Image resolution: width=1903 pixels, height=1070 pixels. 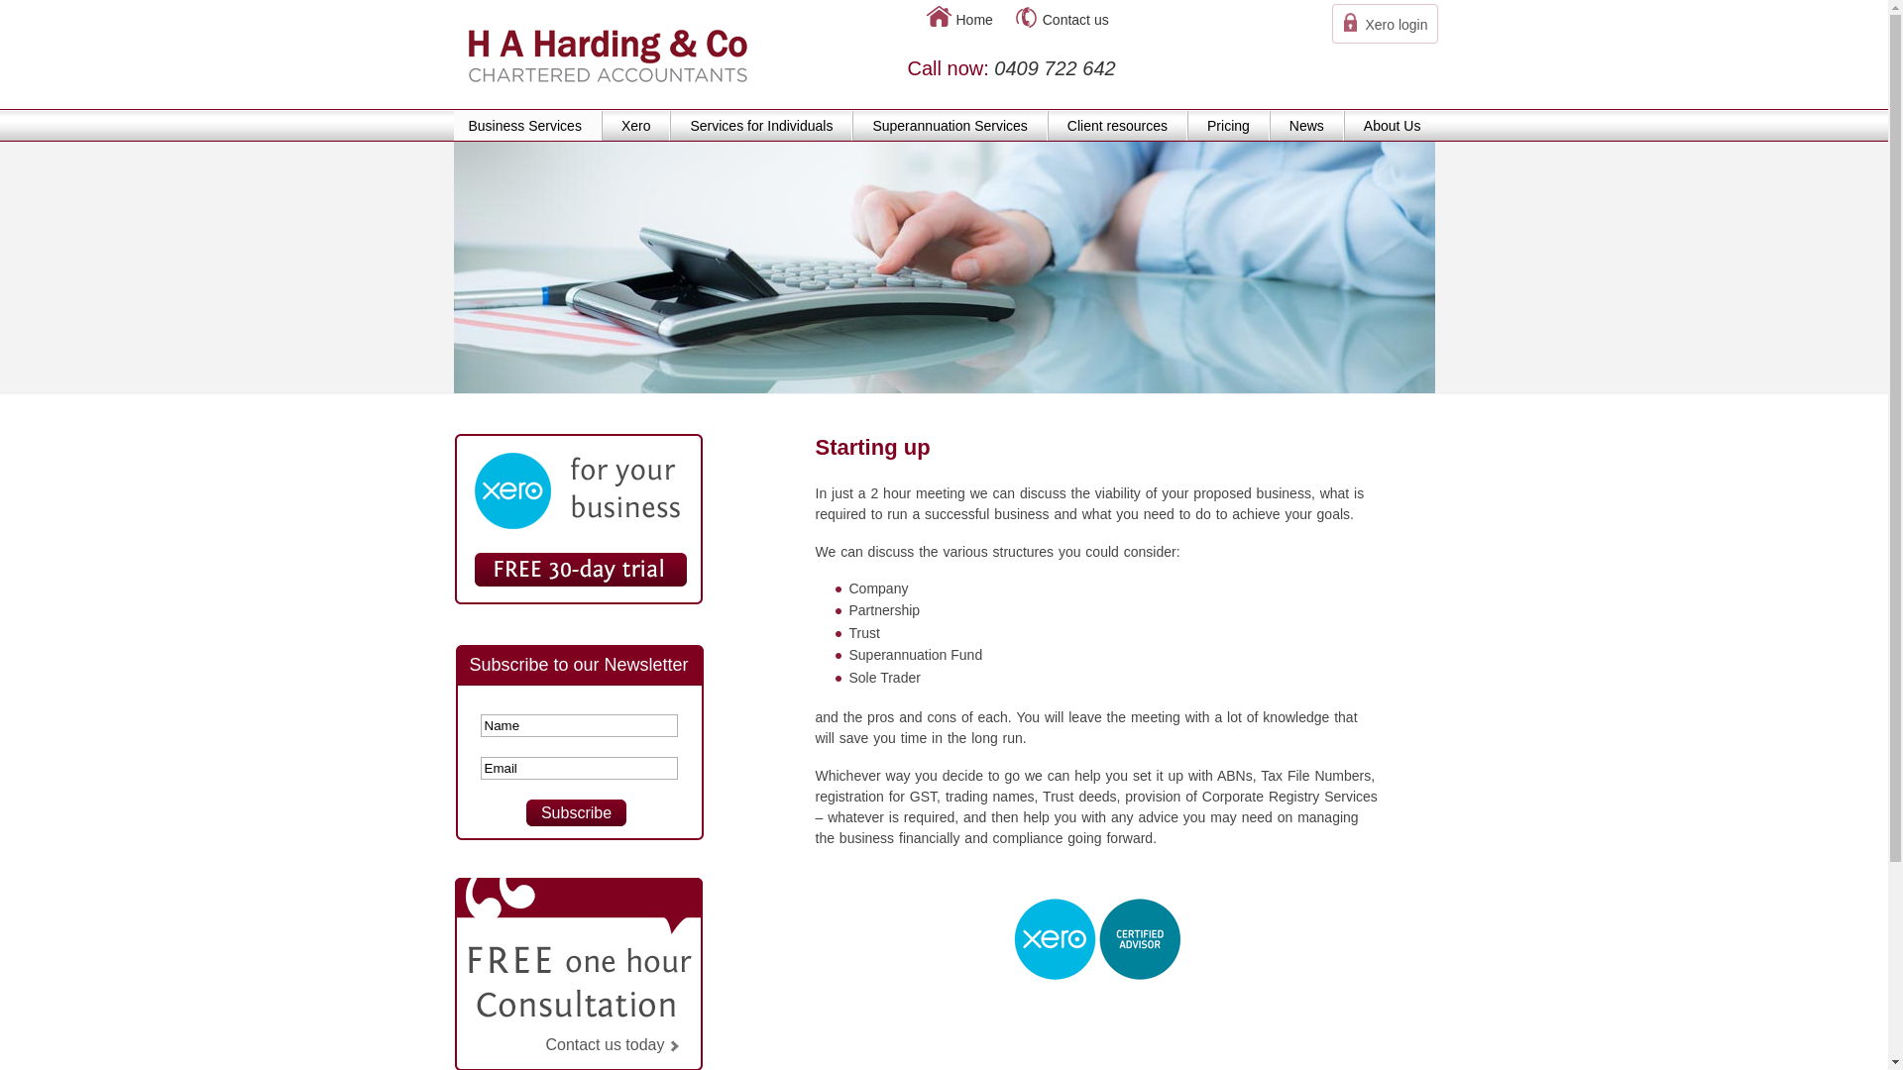 What do you see at coordinates (580, 570) in the screenshot?
I see `    ` at bounding box center [580, 570].